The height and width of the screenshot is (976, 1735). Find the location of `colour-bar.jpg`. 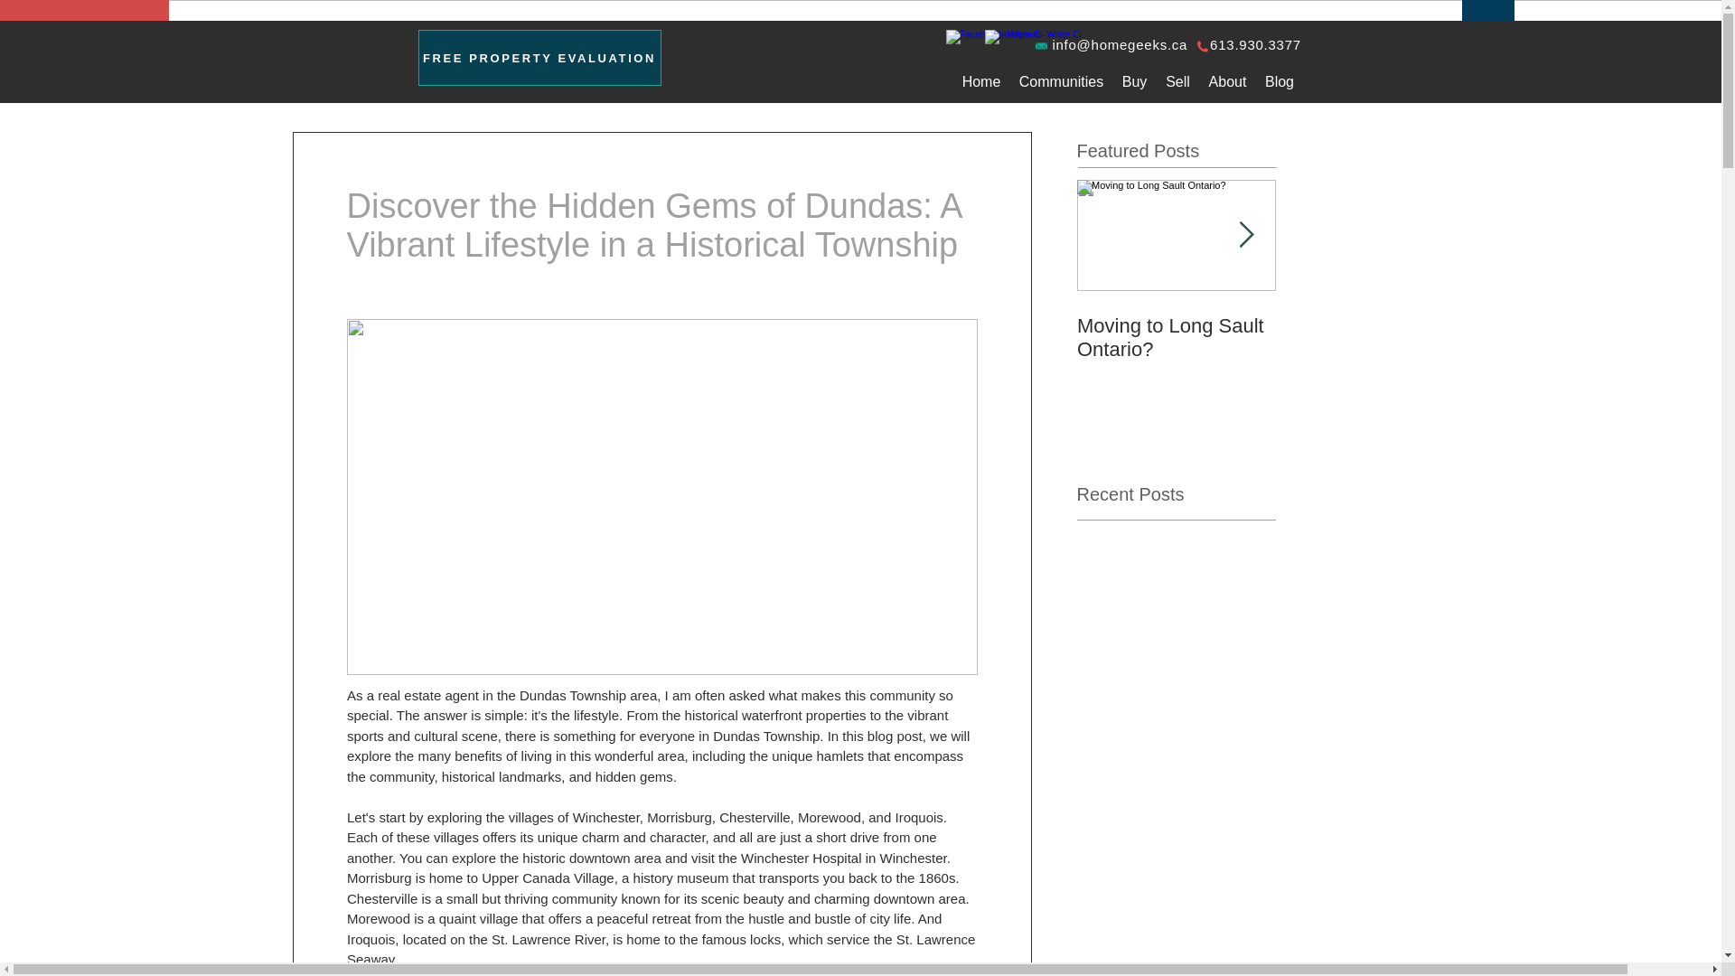

colour-bar.jpg is located at coordinates (923, 11).